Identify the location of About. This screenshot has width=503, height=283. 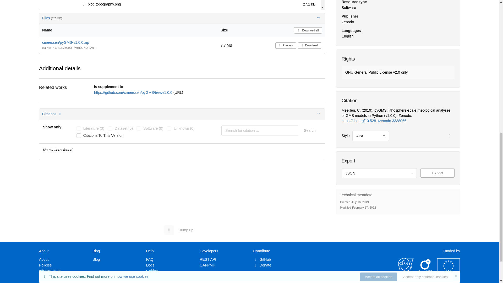
(44, 259).